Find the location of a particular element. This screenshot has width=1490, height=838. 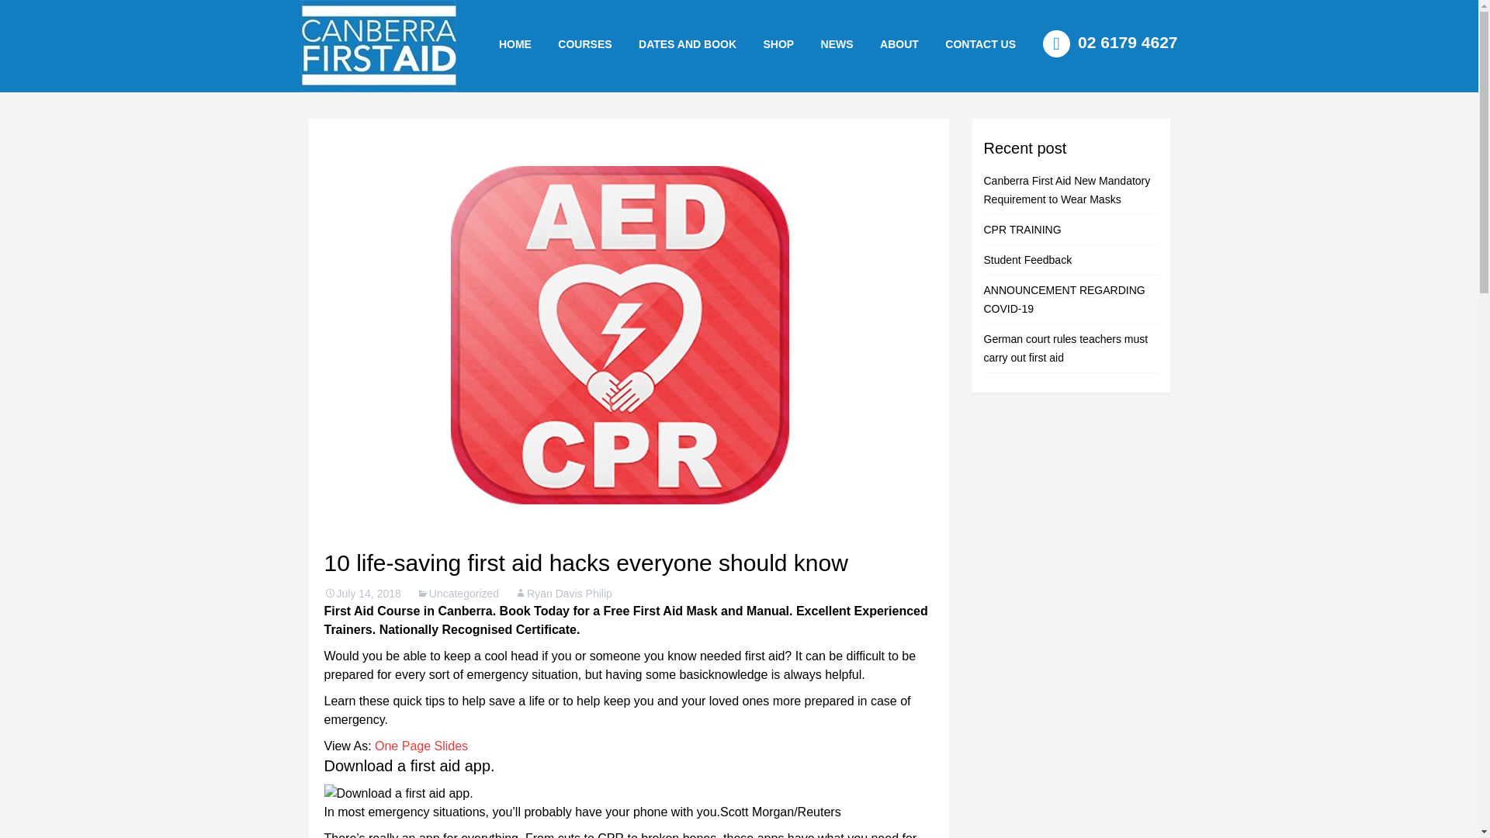

Canberra First Aid and Training is located at coordinates (378, 46).